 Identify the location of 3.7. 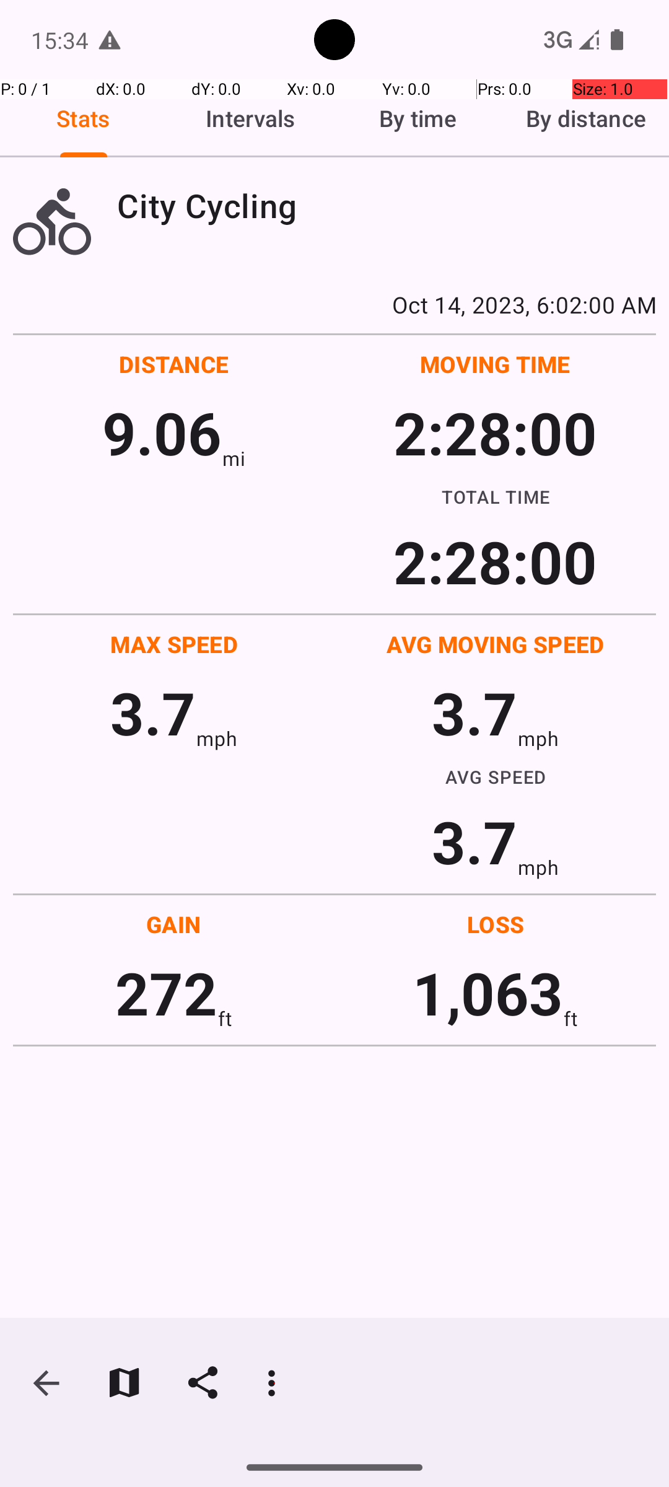
(153, 713).